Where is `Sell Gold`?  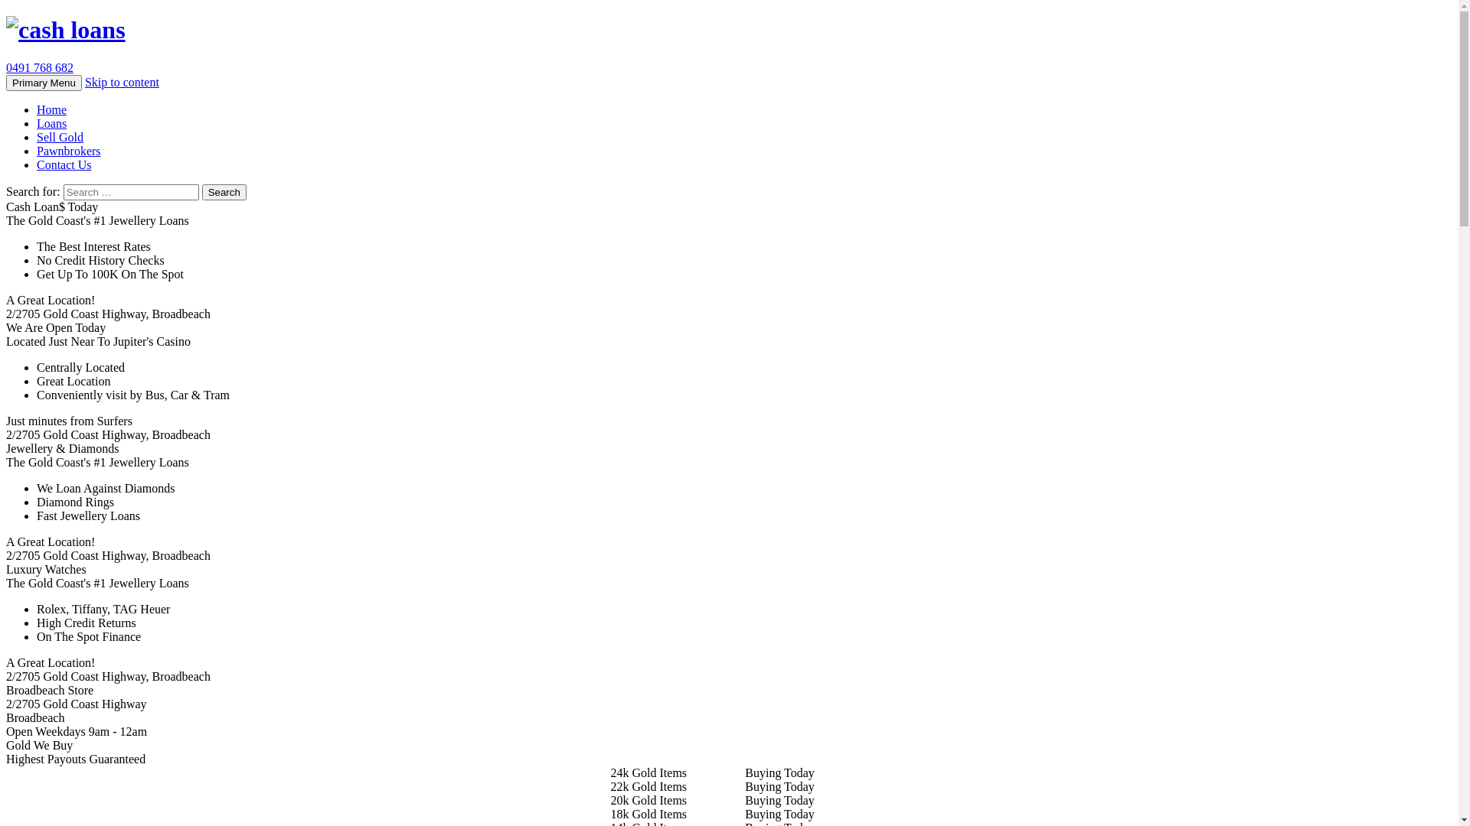 Sell Gold is located at coordinates (60, 138).